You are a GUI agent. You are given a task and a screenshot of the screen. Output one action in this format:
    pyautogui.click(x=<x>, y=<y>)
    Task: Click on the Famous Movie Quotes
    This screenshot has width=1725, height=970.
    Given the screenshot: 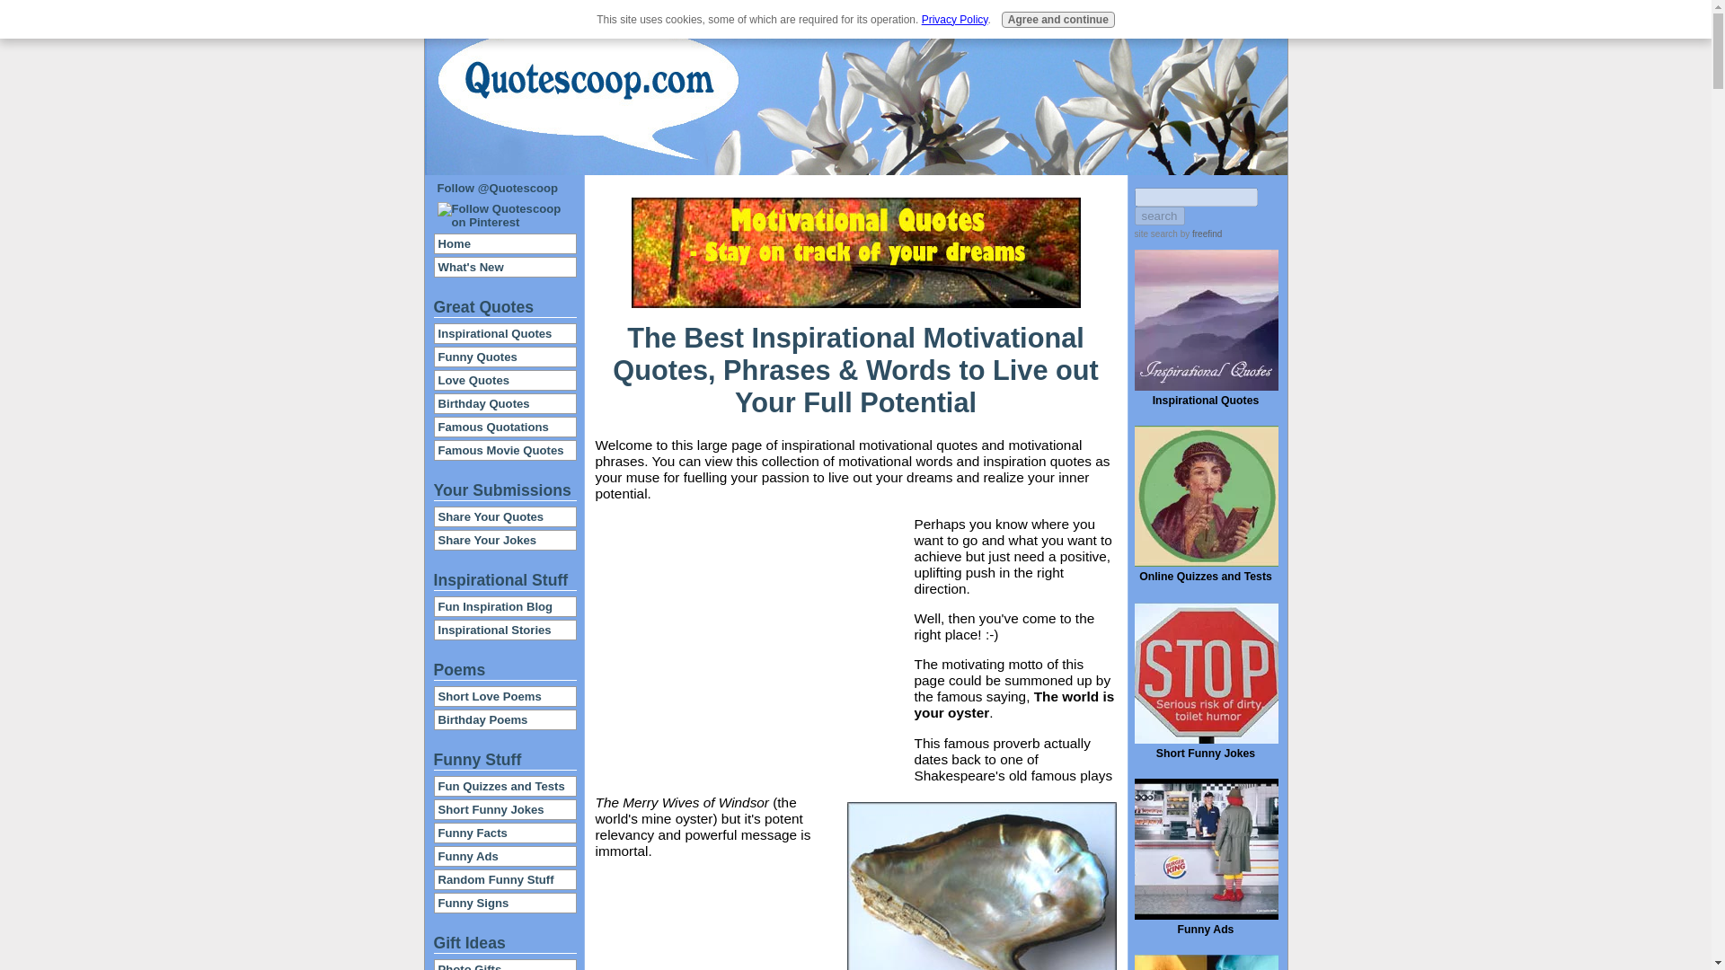 What is the action you would take?
    pyautogui.click(x=505, y=450)
    